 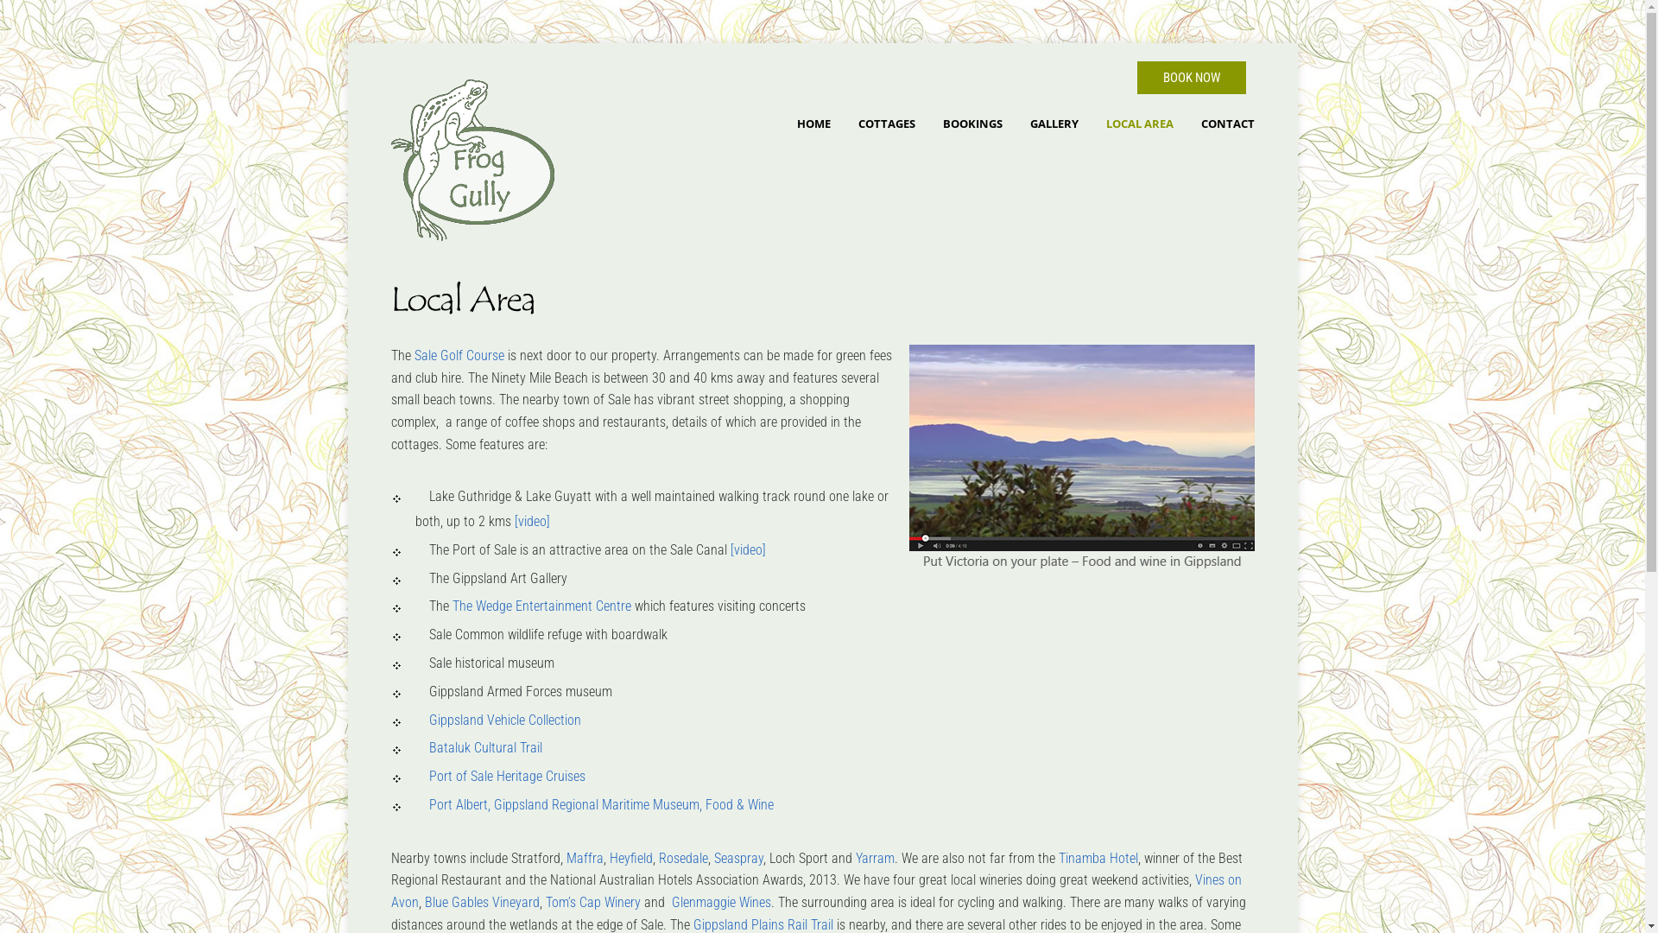 What do you see at coordinates (748, 549) in the screenshot?
I see `[video]` at bounding box center [748, 549].